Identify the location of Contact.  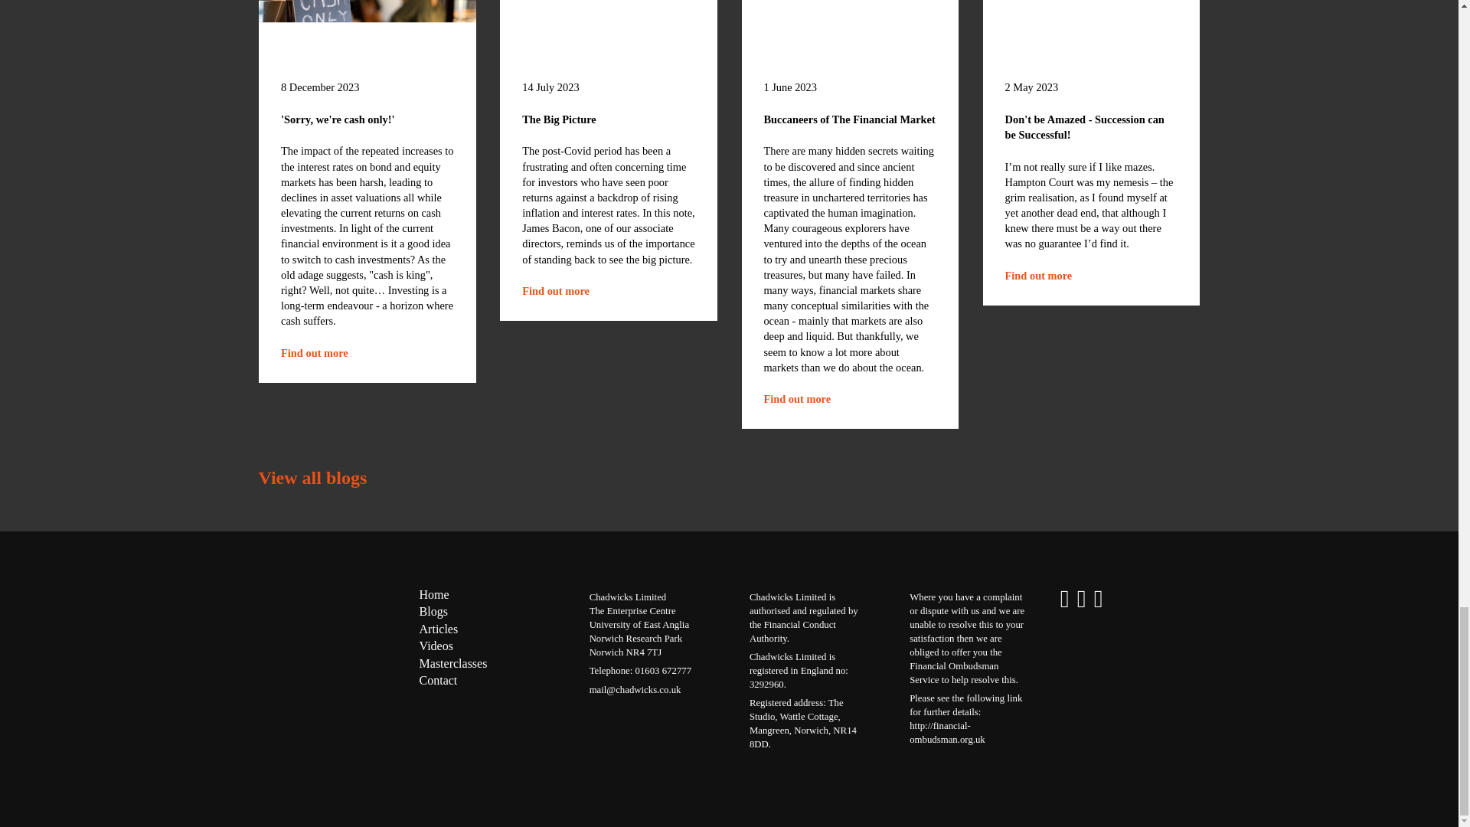
(1039, 276).